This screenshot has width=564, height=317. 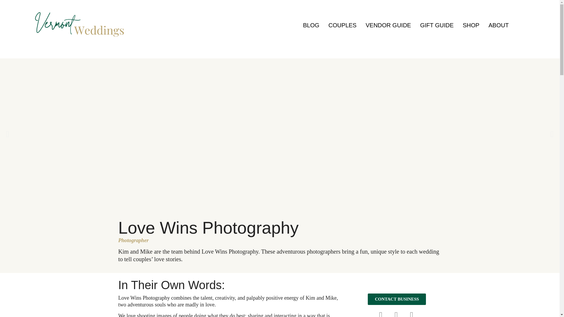 What do you see at coordinates (471, 25) in the screenshot?
I see `SHOP` at bounding box center [471, 25].